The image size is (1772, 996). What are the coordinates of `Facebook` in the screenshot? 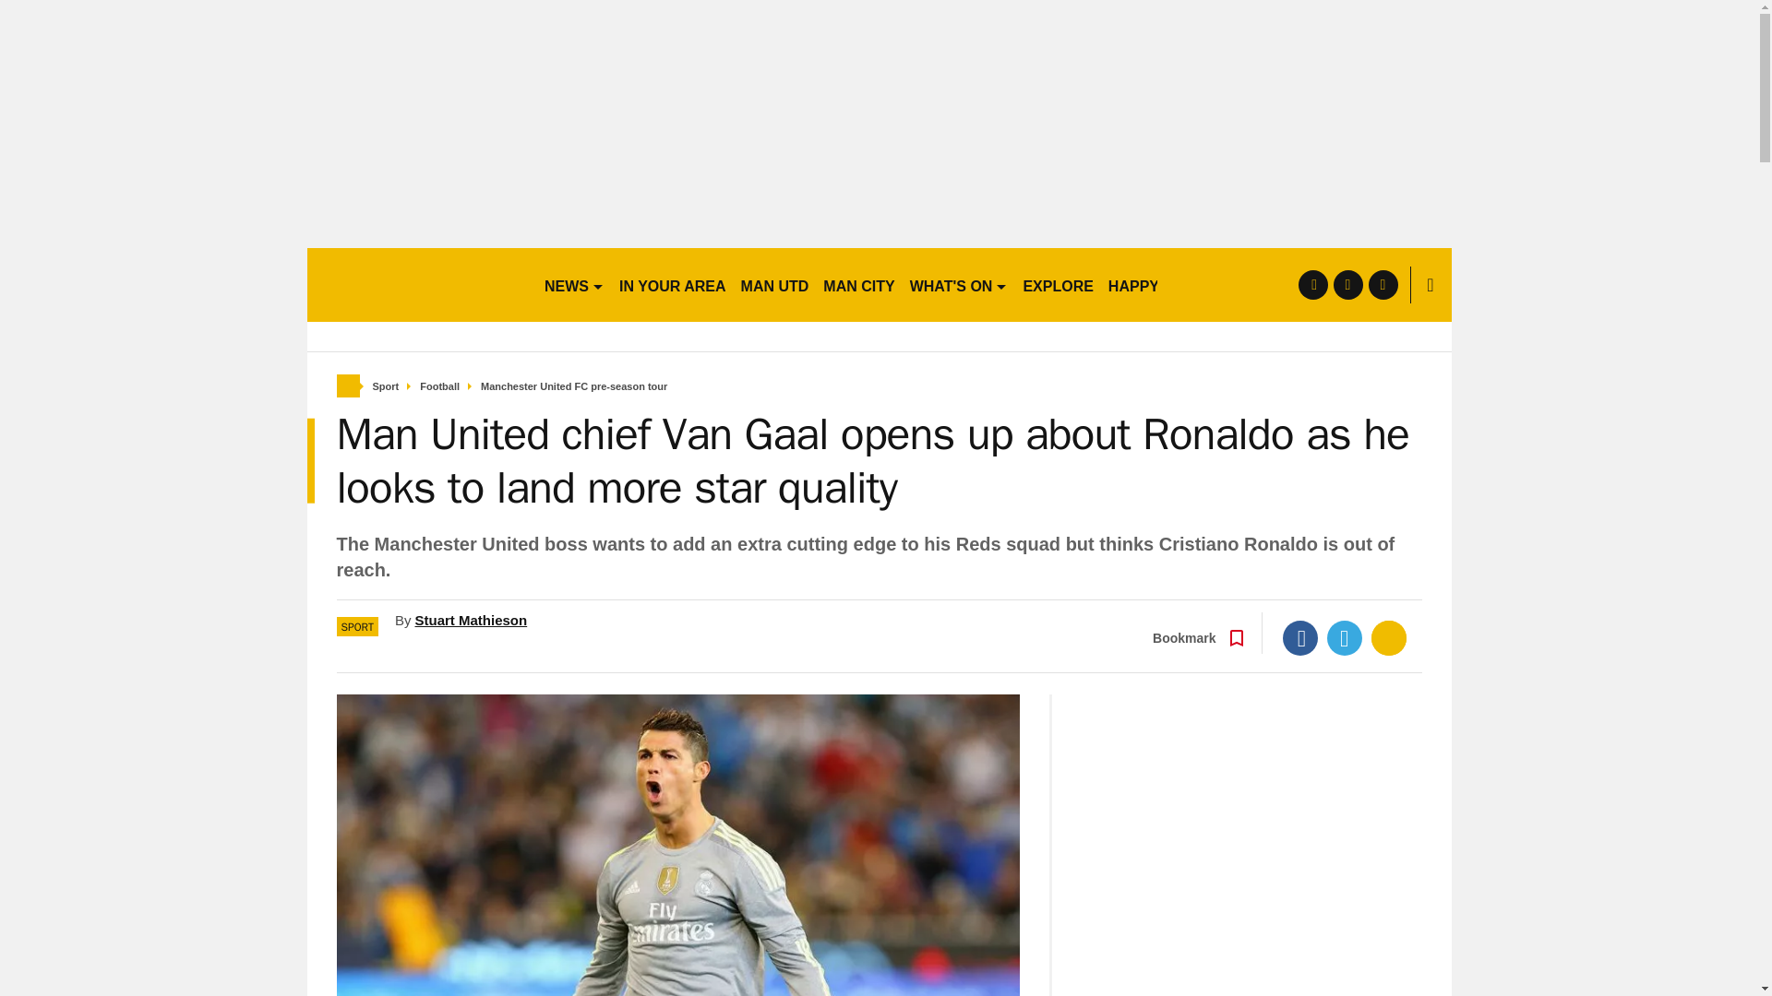 It's located at (1300, 637).